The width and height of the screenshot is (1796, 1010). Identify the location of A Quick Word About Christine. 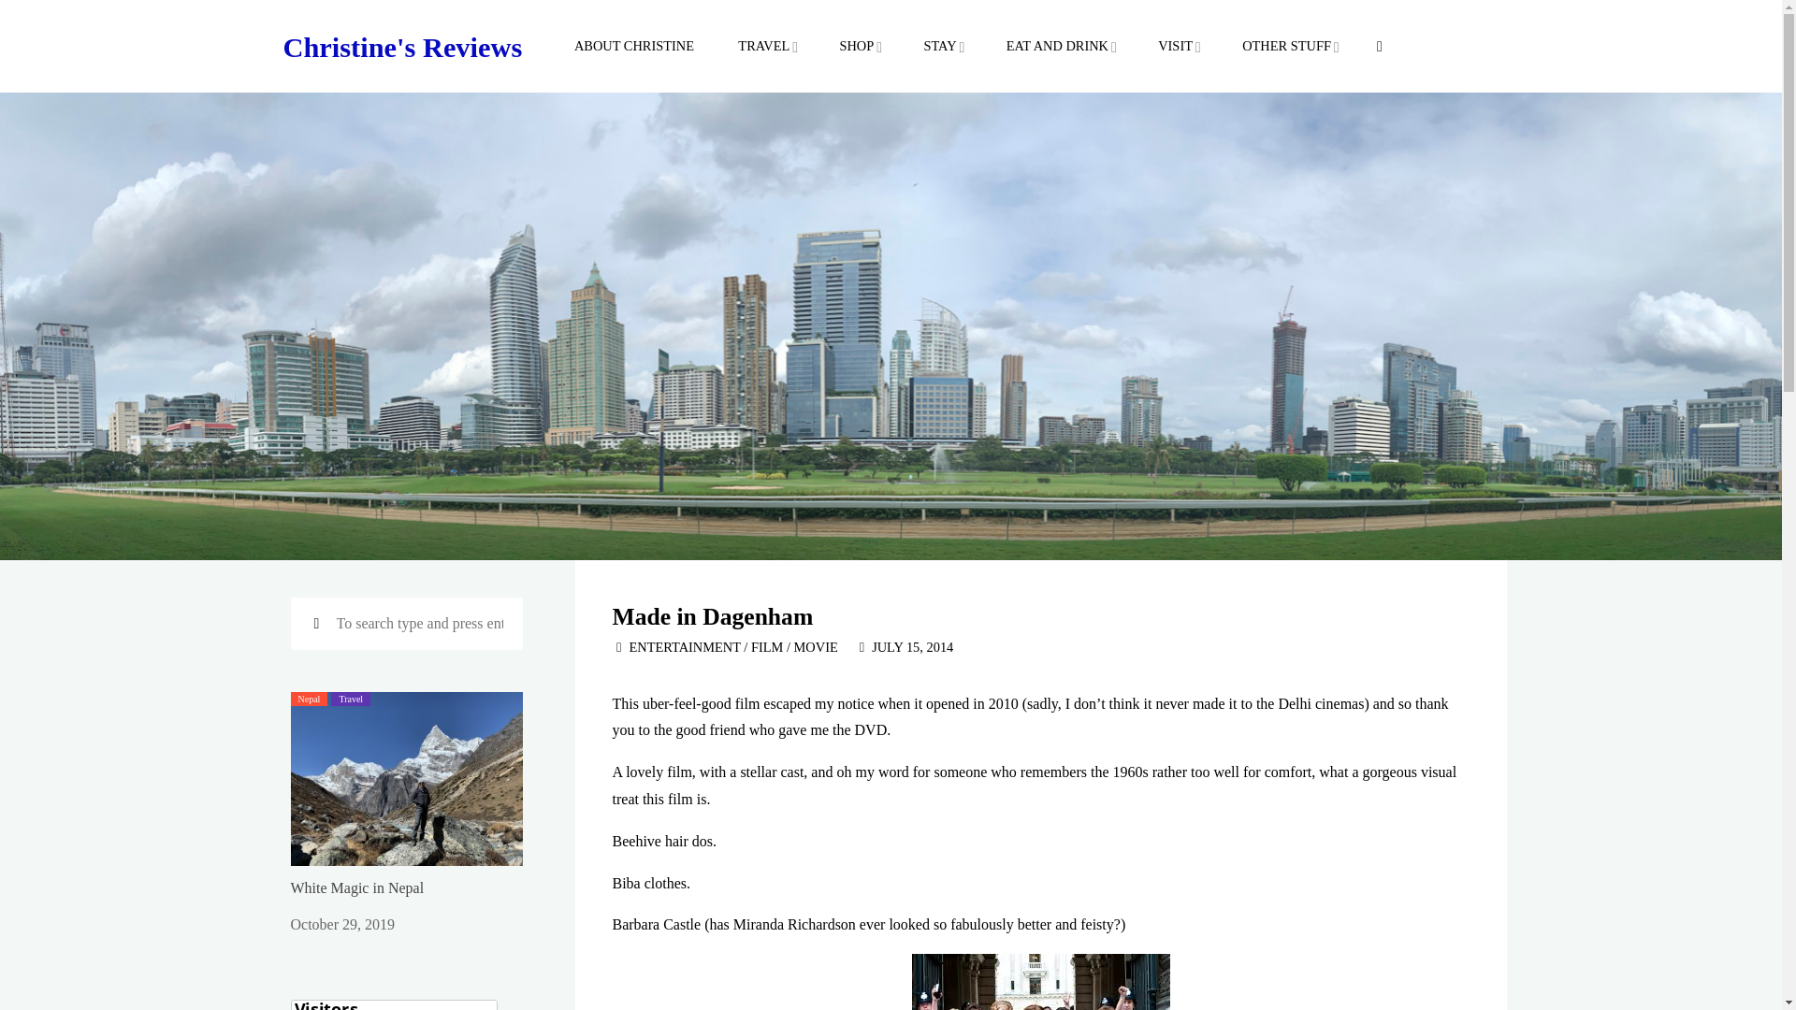
(633, 47).